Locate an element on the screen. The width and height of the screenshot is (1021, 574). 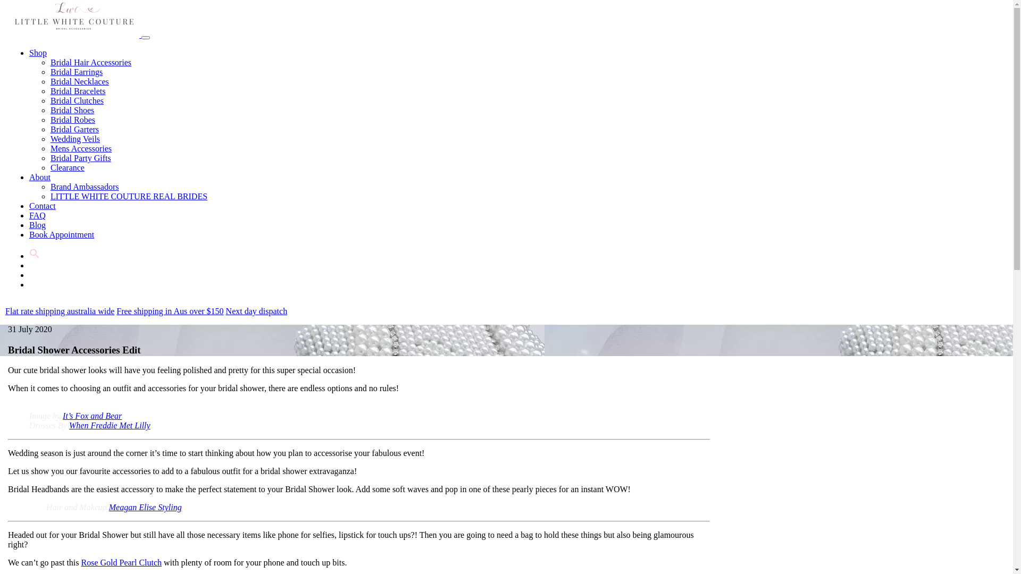
Shop is located at coordinates (38, 53).